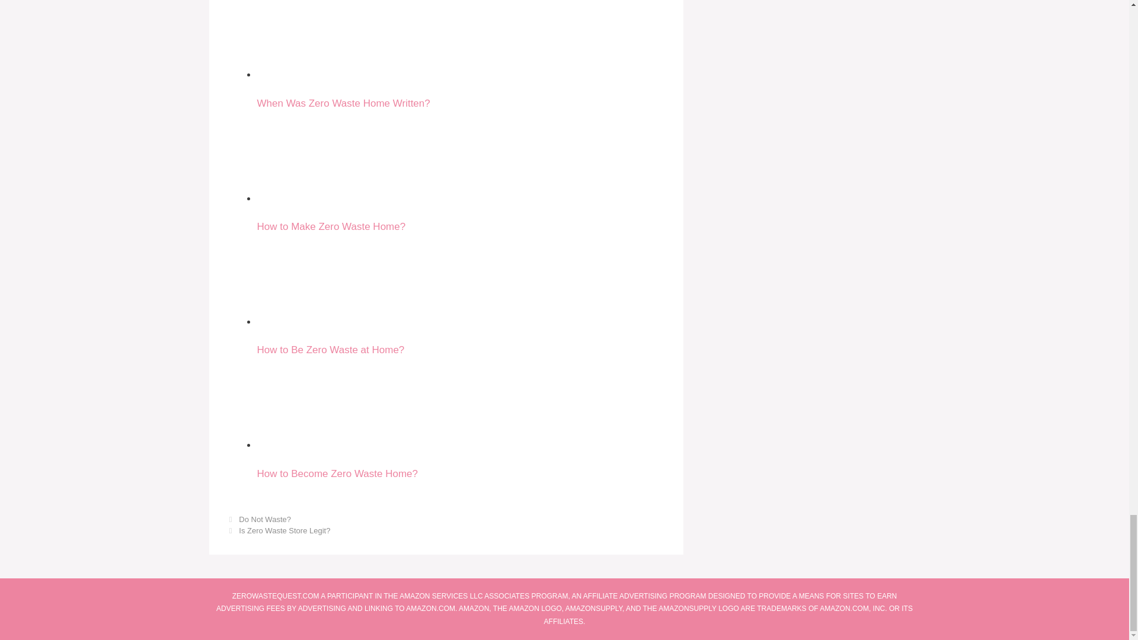  Describe the element at coordinates (461, 296) in the screenshot. I see `How to Be Zero Waste at Home?` at that location.